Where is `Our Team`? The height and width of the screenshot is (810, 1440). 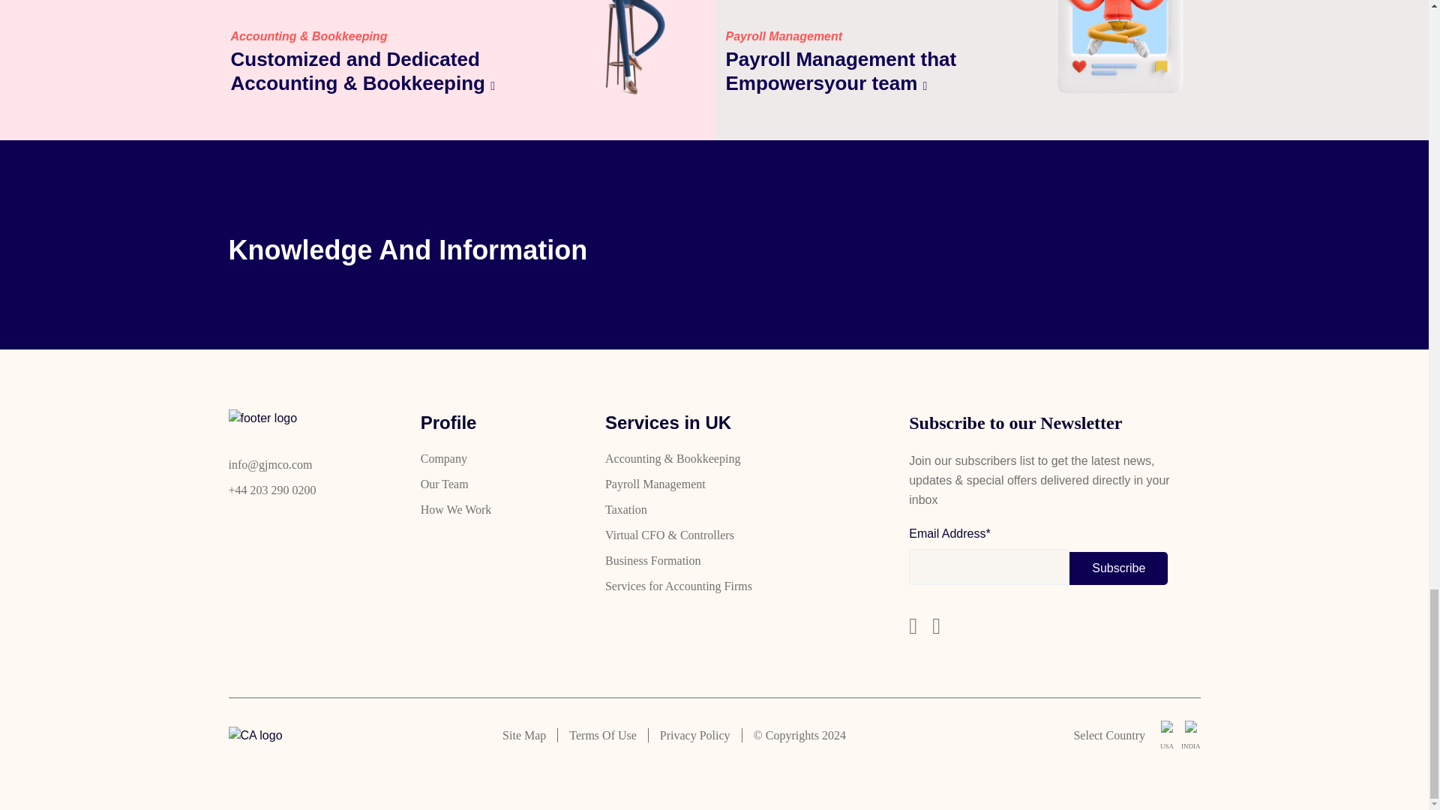
Our Team is located at coordinates (444, 484).